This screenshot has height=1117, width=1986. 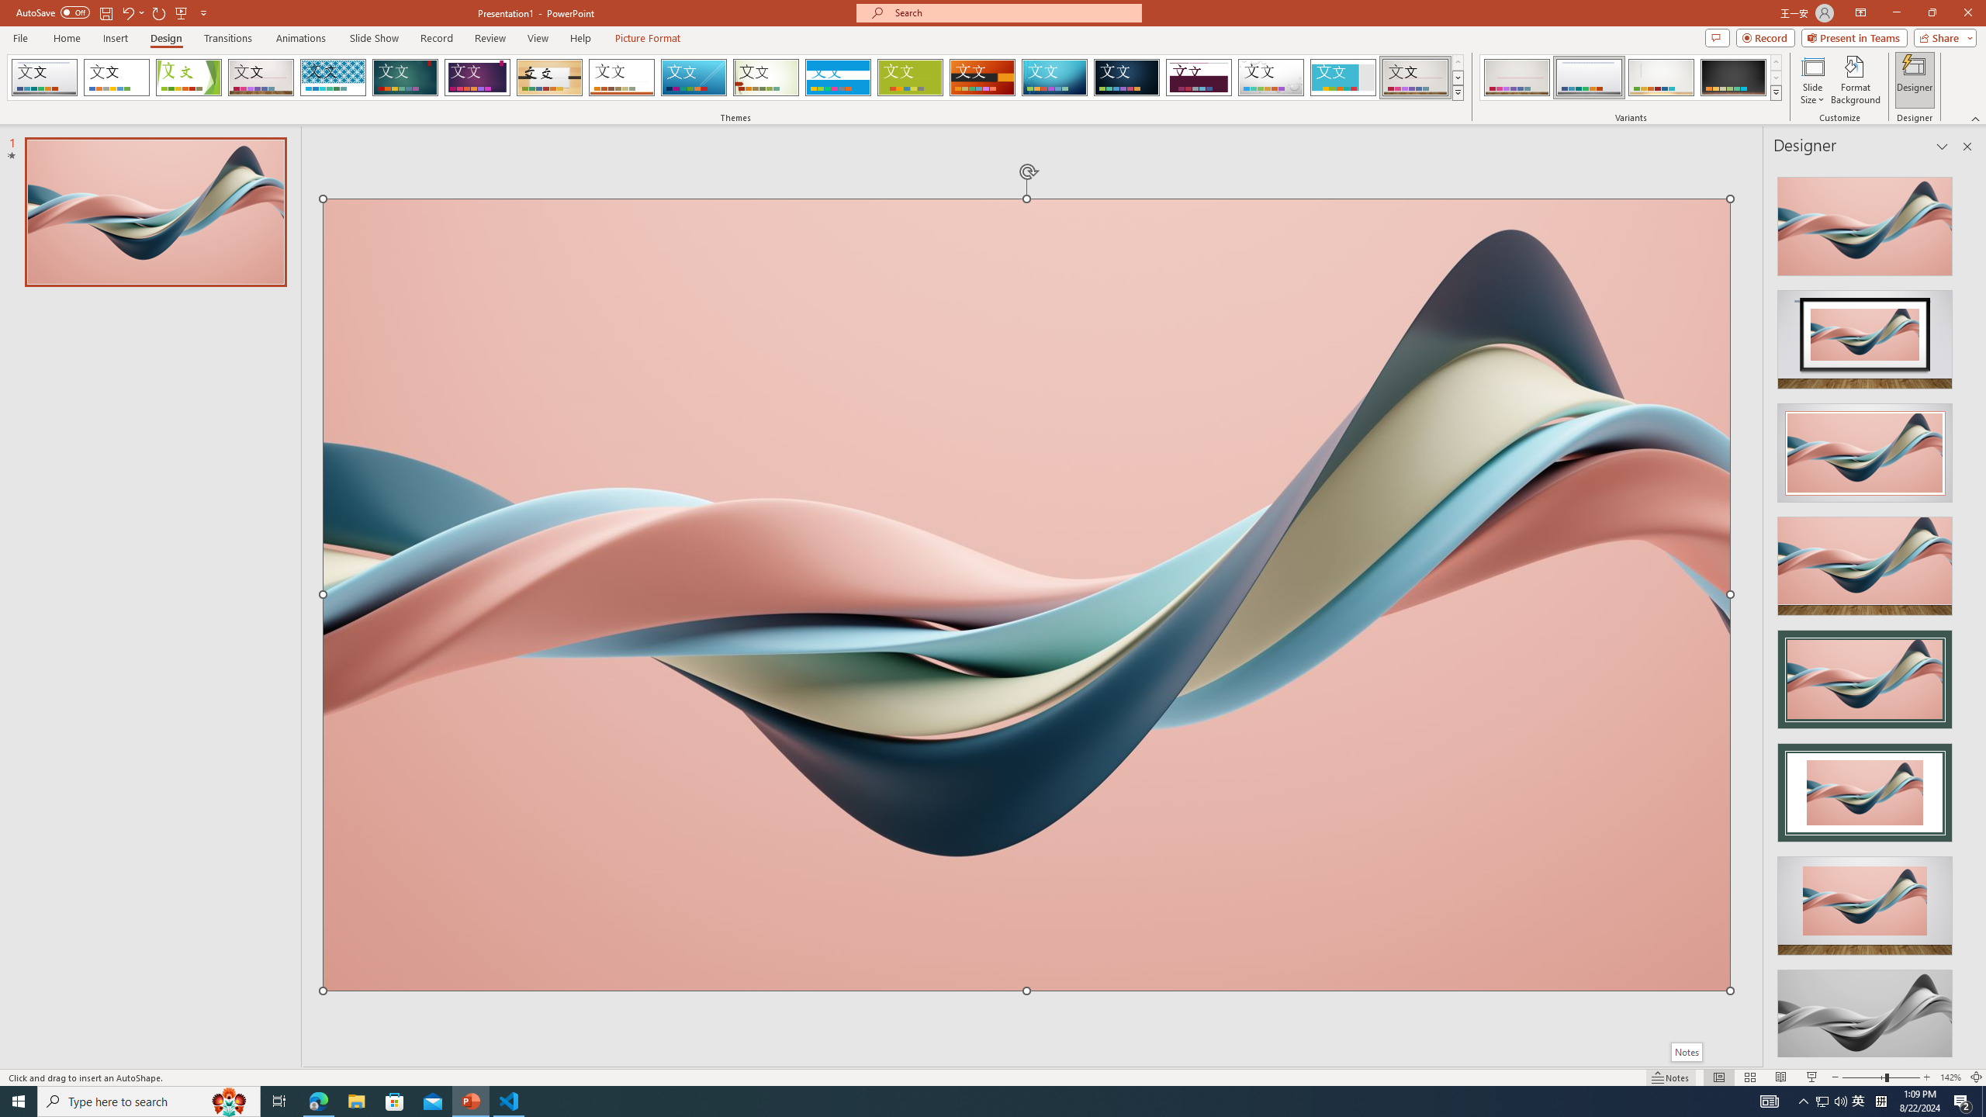 I want to click on Class: NetUIScrollBar, so click(x=1966, y=610).